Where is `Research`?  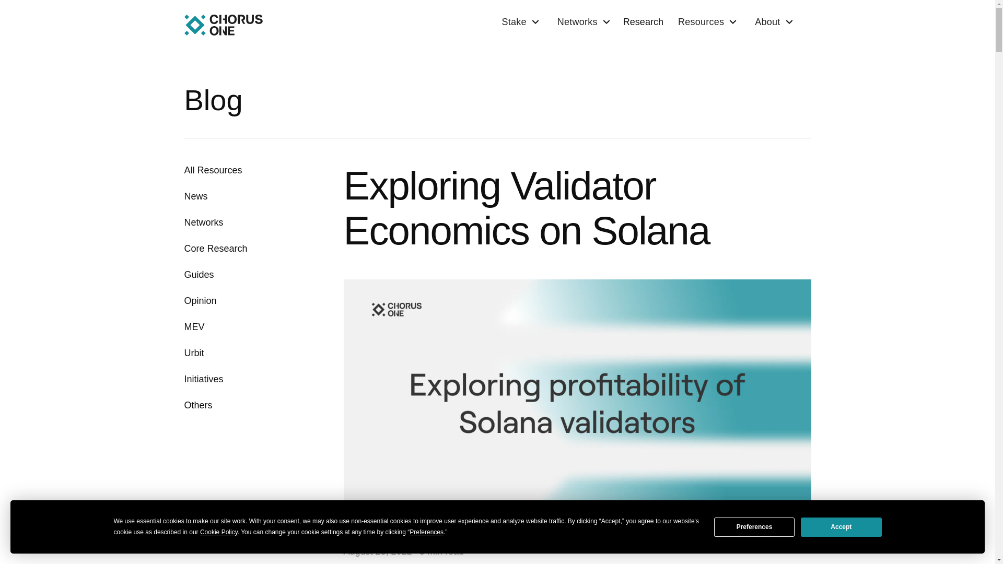
Research is located at coordinates (645, 22).